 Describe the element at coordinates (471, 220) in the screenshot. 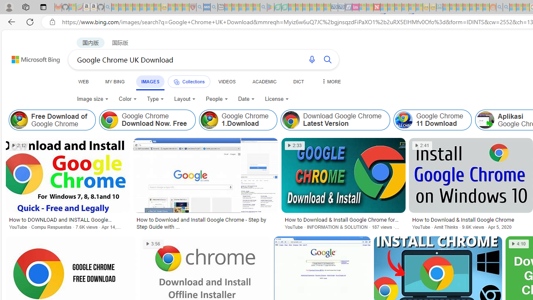

I see `How to Download & Install Google Chrome` at that location.